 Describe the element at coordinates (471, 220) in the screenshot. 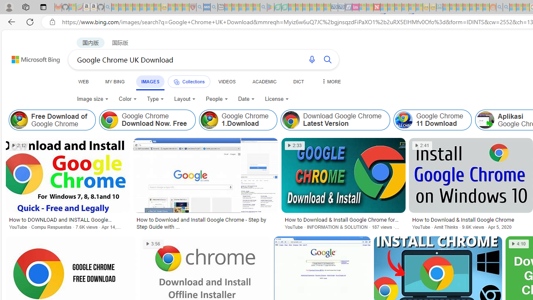

I see `How to Download & Install Google Chrome` at that location.